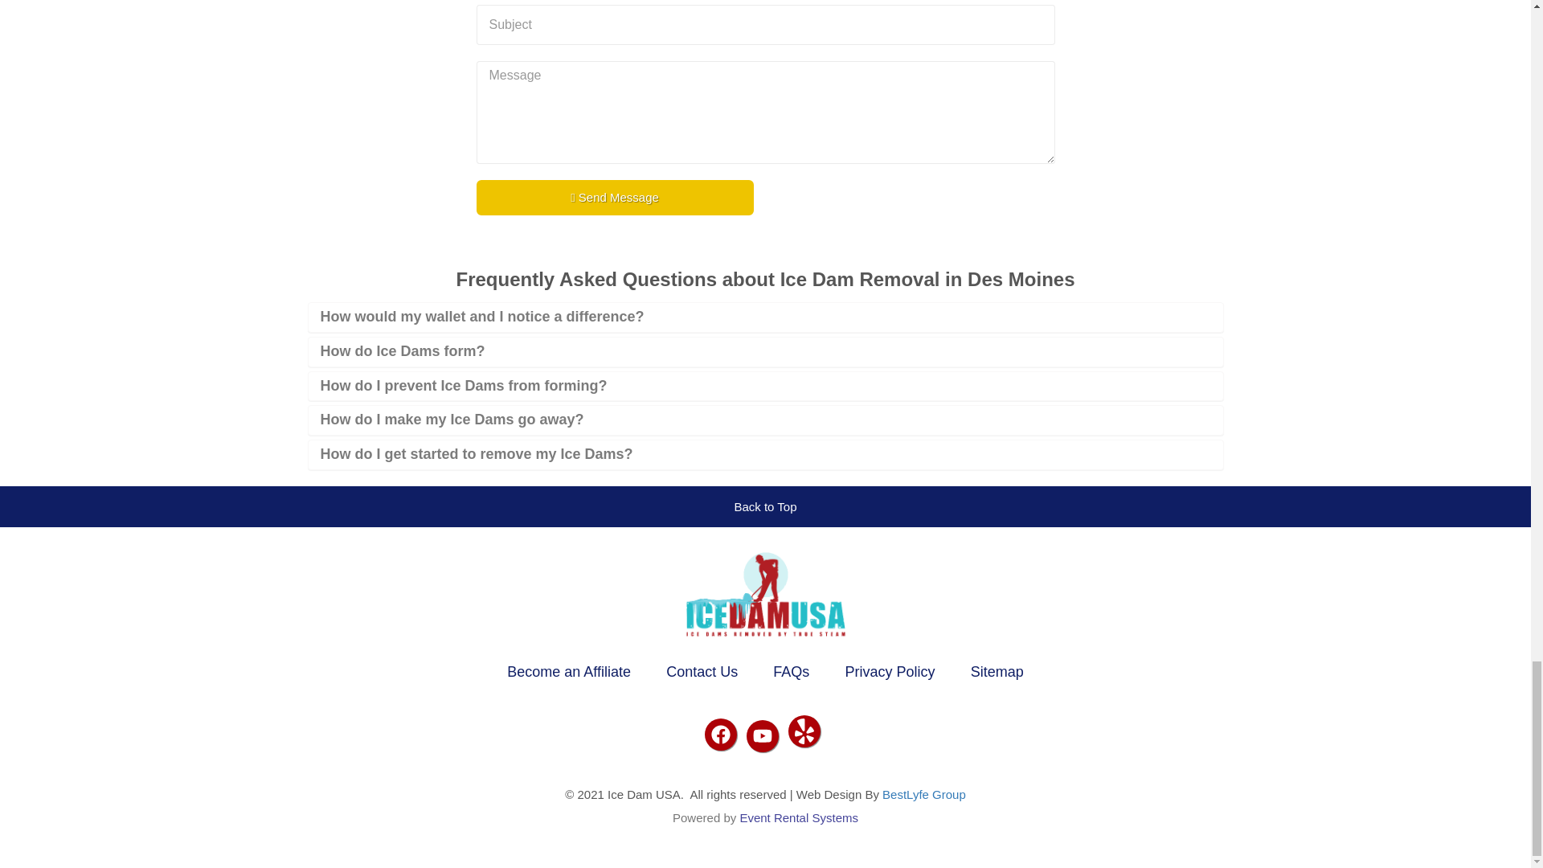 Image resolution: width=1543 pixels, height=868 pixels. What do you see at coordinates (803, 731) in the screenshot?
I see `Ice Dam USA Yelp` at bounding box center [803, 731].